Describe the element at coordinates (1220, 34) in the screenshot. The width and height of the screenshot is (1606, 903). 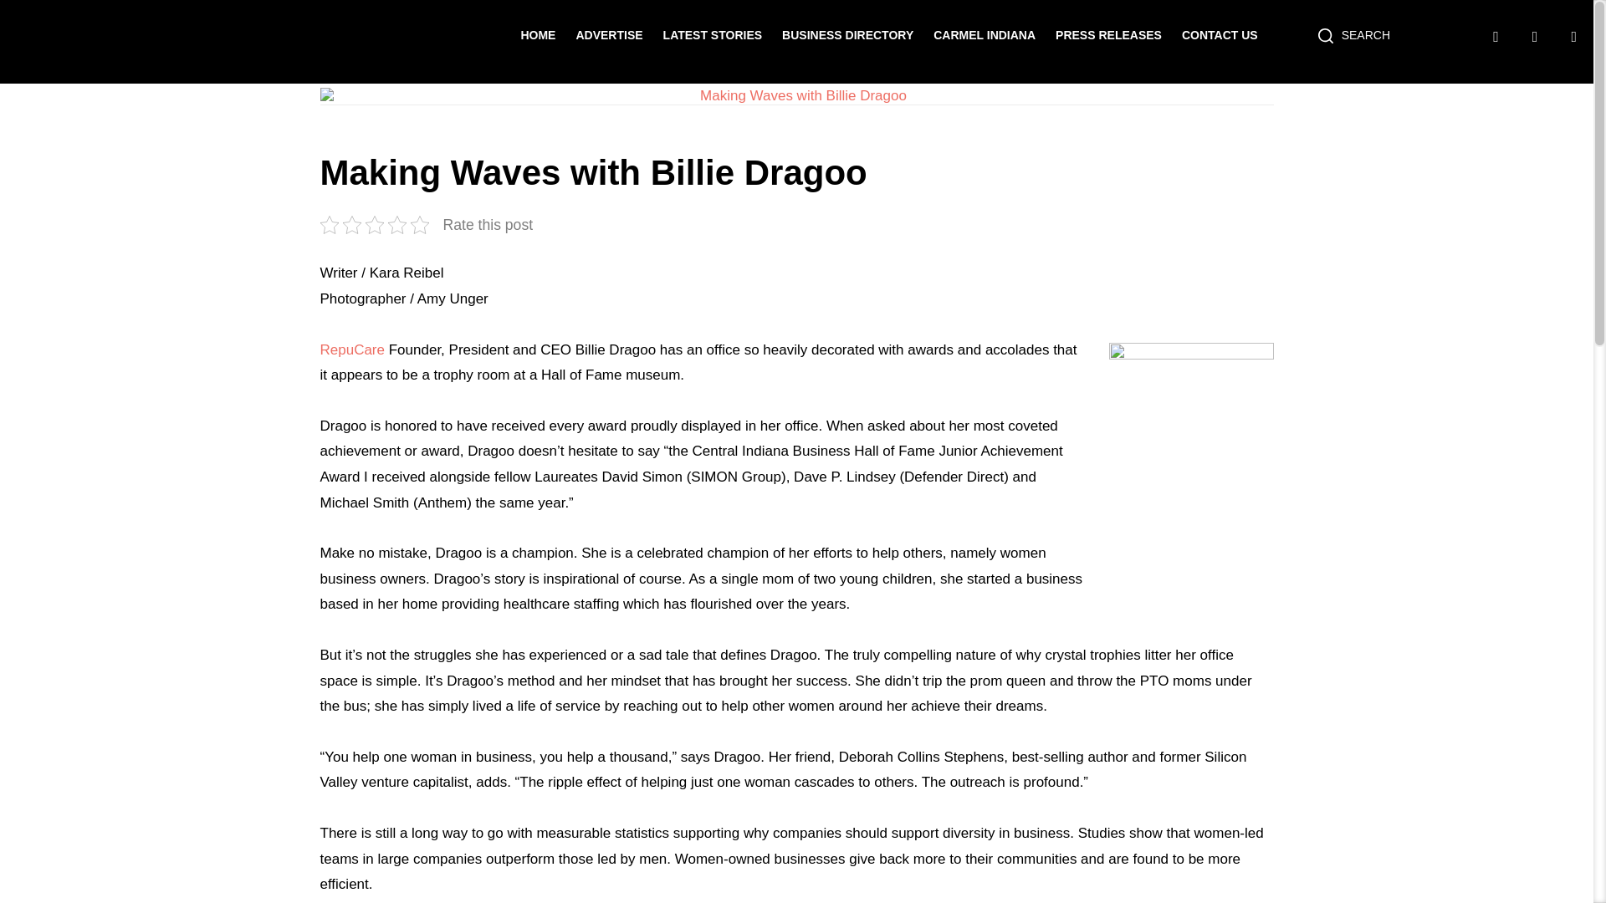
I see `CONTACT US` at that location.